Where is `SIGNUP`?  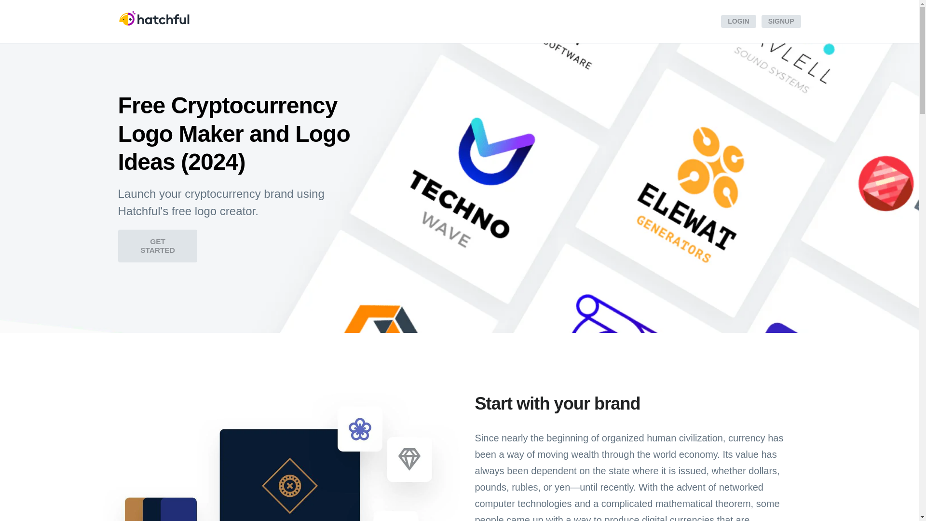
SIGNUP is located at coordinates (781, 21).